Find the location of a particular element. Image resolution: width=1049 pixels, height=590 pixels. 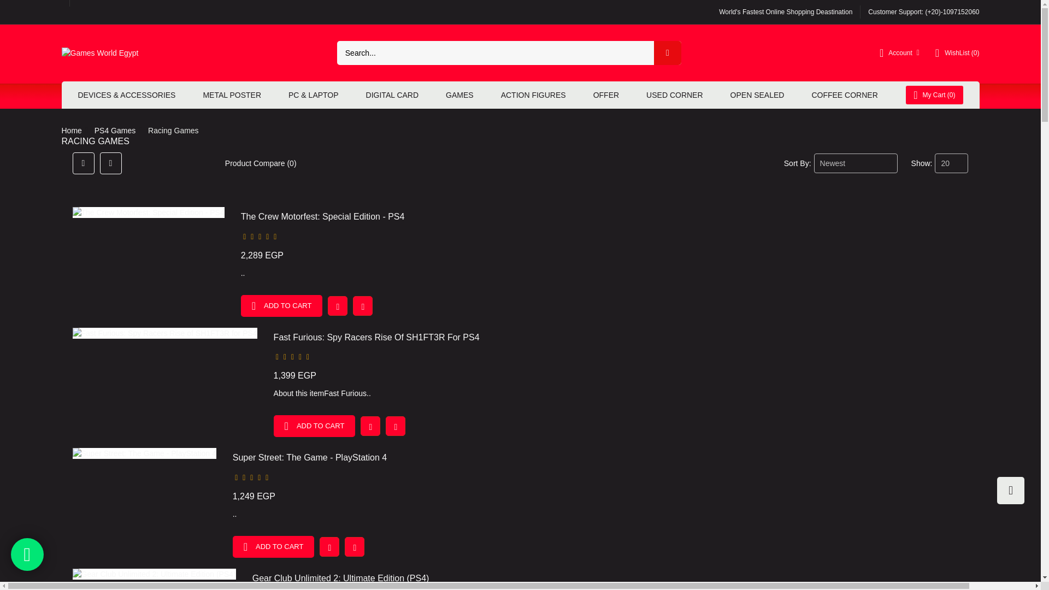

Games World Egypt is located at coordinates (99, 52).